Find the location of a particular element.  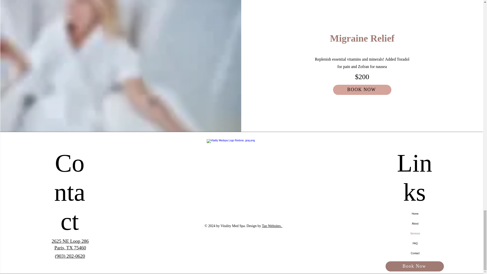

2625 NE Loop 286 is located at coordinates (70, 241).